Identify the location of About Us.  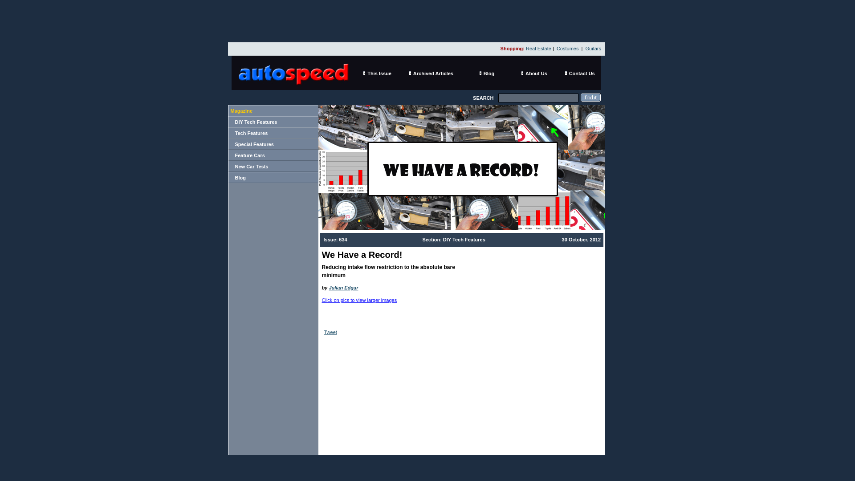
(536, 73).